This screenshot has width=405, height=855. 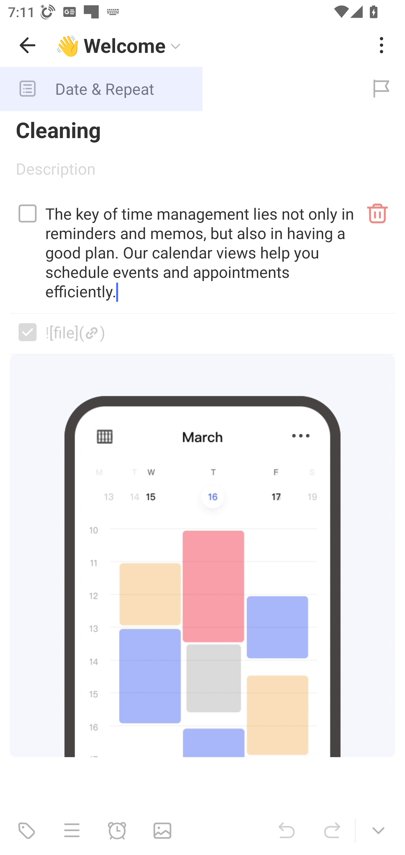 What do you see at coordinates (209, 45) in the screenshot?
I see `👋 Welcome` at bounding box center [209, 45].